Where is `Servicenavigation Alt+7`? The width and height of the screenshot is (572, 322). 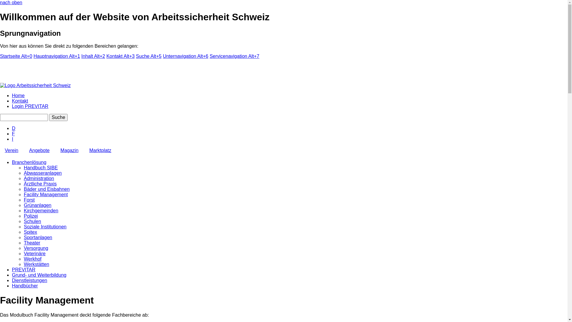
Servicenavigation Alt+7 is located at coordinates (235, 56).